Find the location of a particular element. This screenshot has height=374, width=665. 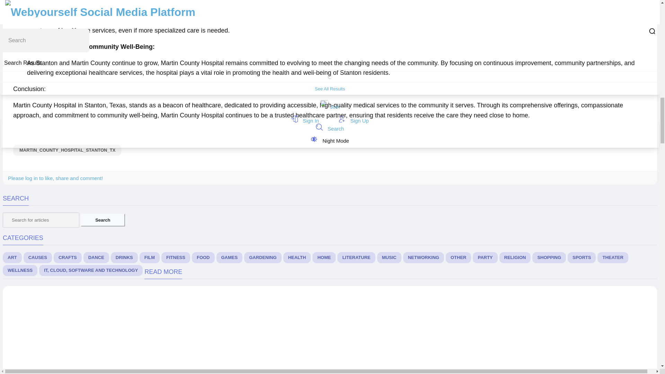

FOOD is located at coordinates (203, 258).